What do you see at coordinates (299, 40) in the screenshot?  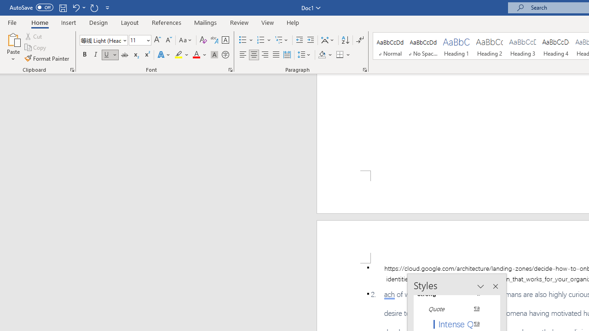 I see `Decrease Indent` at bounding box center [299, 40].